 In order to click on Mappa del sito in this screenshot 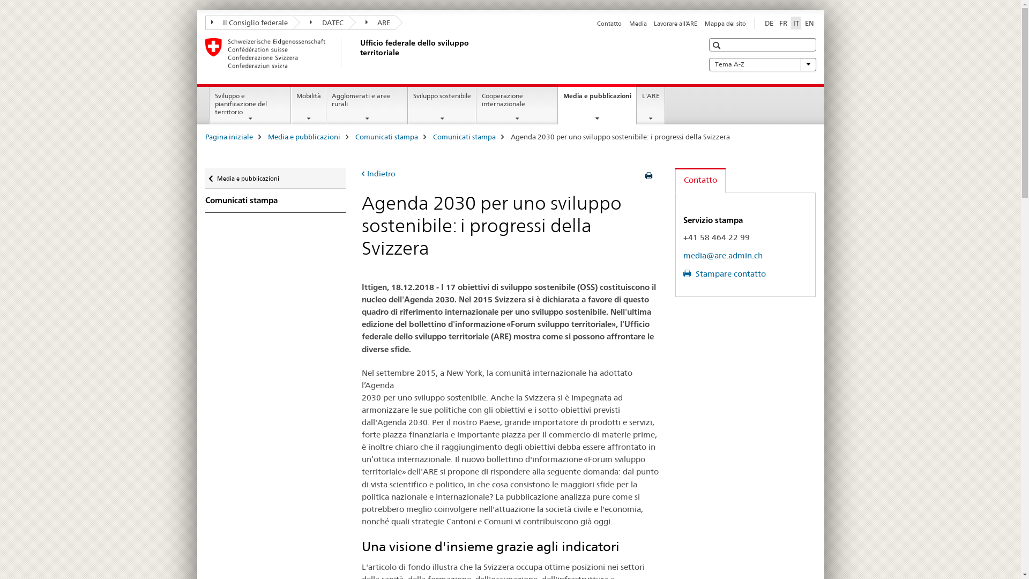, I will do `click(725, 24)`.